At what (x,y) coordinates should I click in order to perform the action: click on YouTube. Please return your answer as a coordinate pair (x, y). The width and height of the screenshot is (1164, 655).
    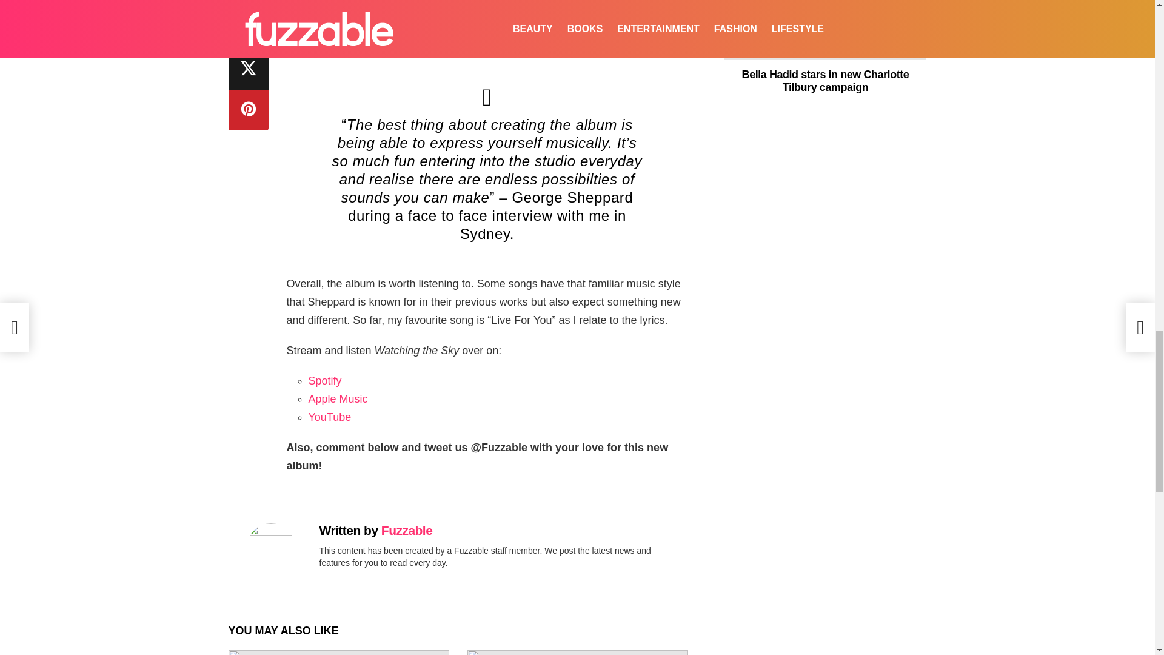
    Looking at the image, I should click on (330, 417).